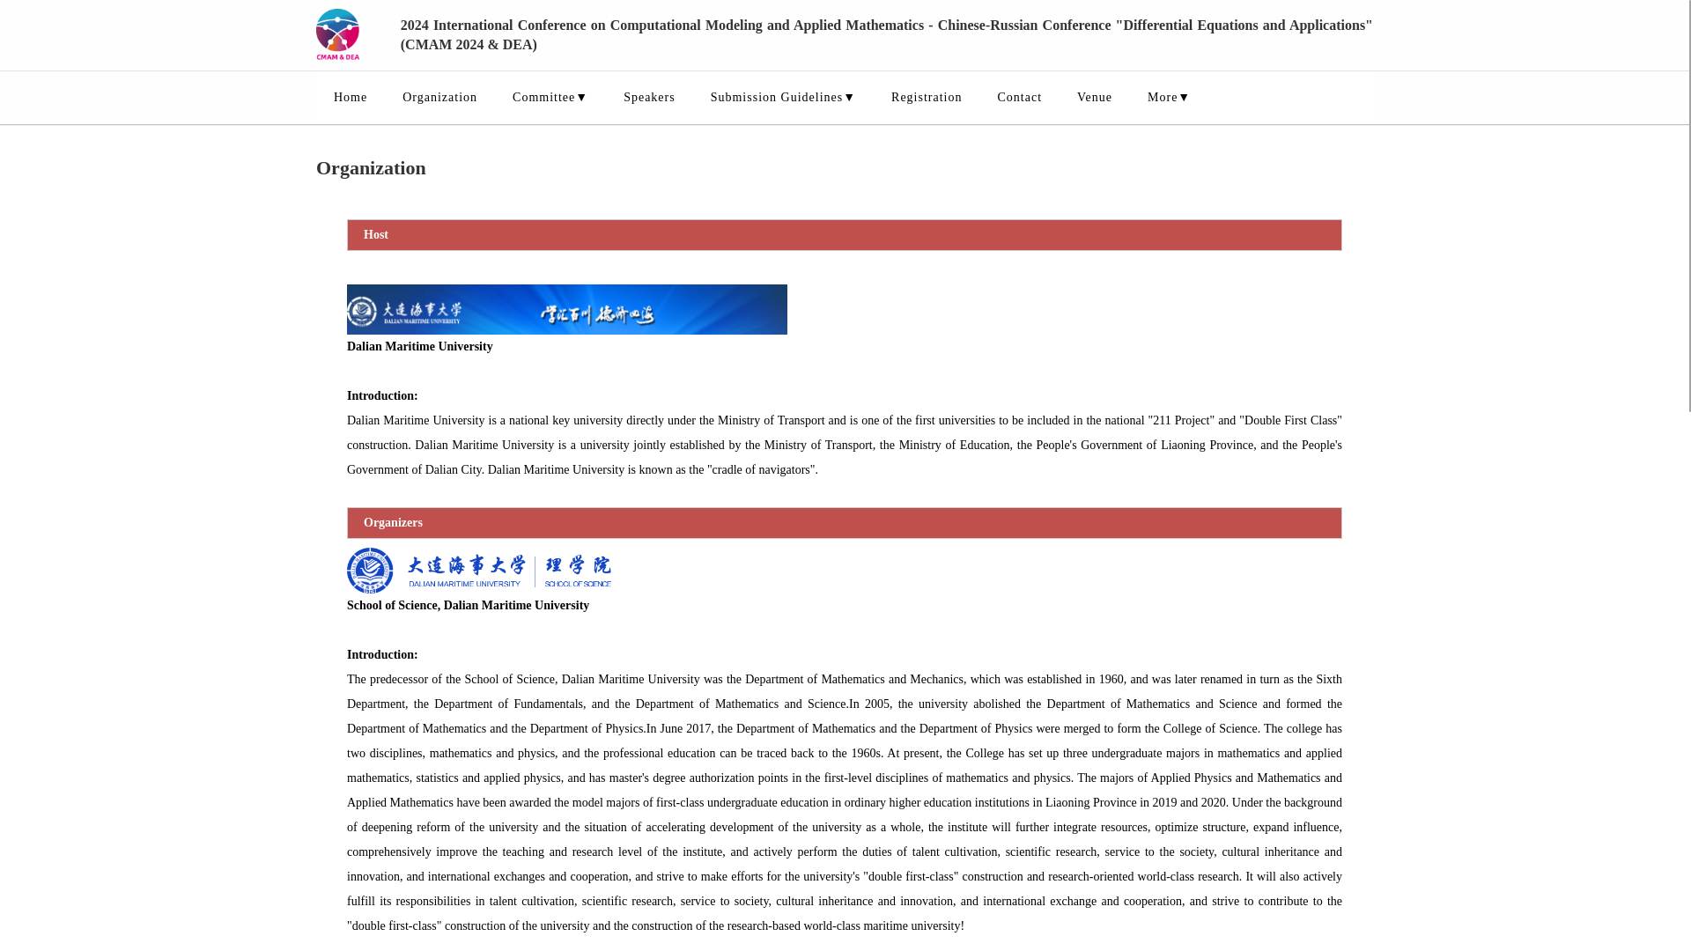 Image resolution: width=1691 pixels, height=951 pixels. What do you see at coordinates (649, 98) in the screenshot?
I see `Speakers` at bounding box center [649, 98].